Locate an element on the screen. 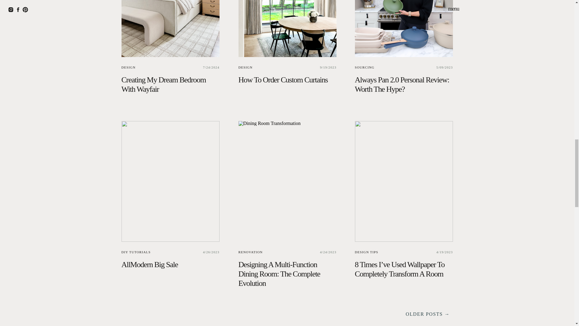  Always Pan 2.0 Personal Review: Worth The Hype? is located at coordinates (402, 84).